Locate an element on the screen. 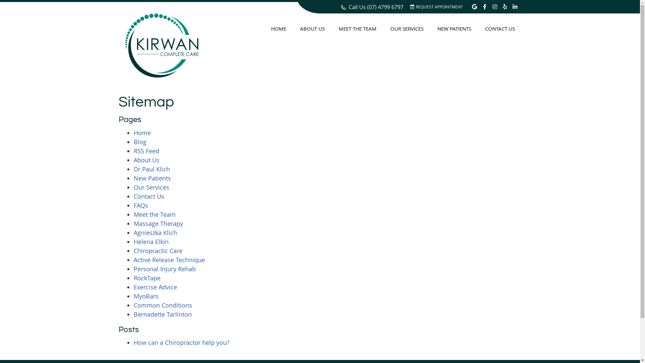 This screenshot has height=363, width=645. CONTACT US is located at coordinates (500, 29).